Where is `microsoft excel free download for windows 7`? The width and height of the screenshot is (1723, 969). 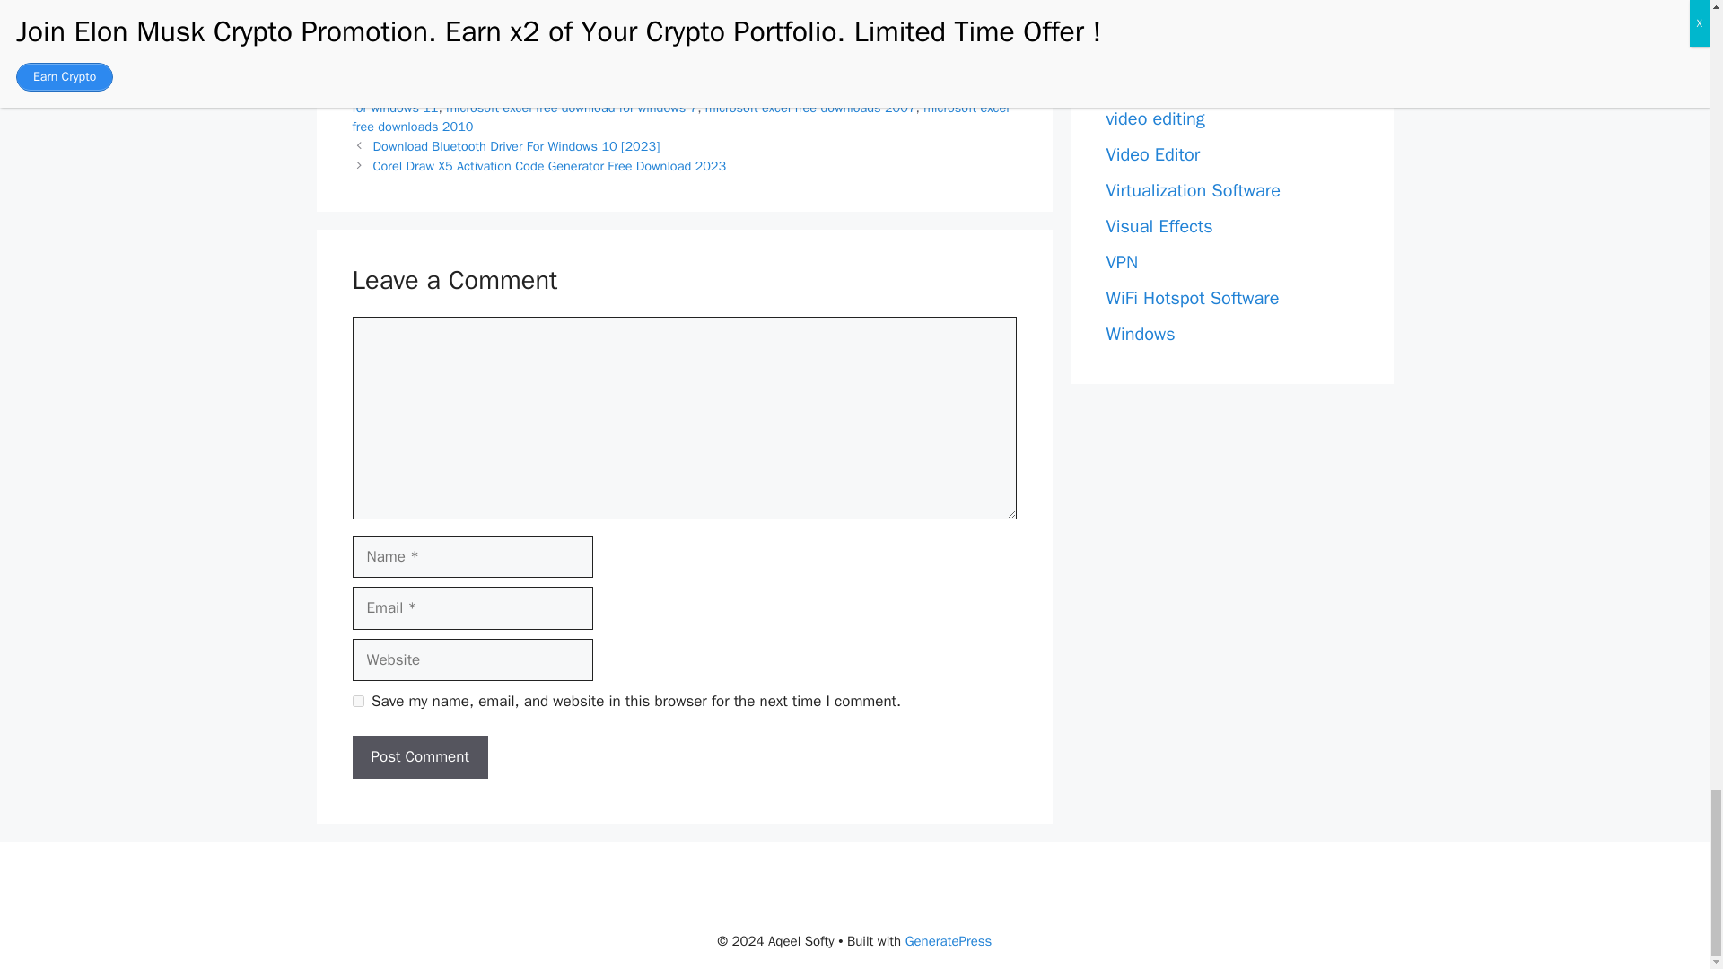
microsoft excel free download for windows 7 is located at coordinates (572, 108).